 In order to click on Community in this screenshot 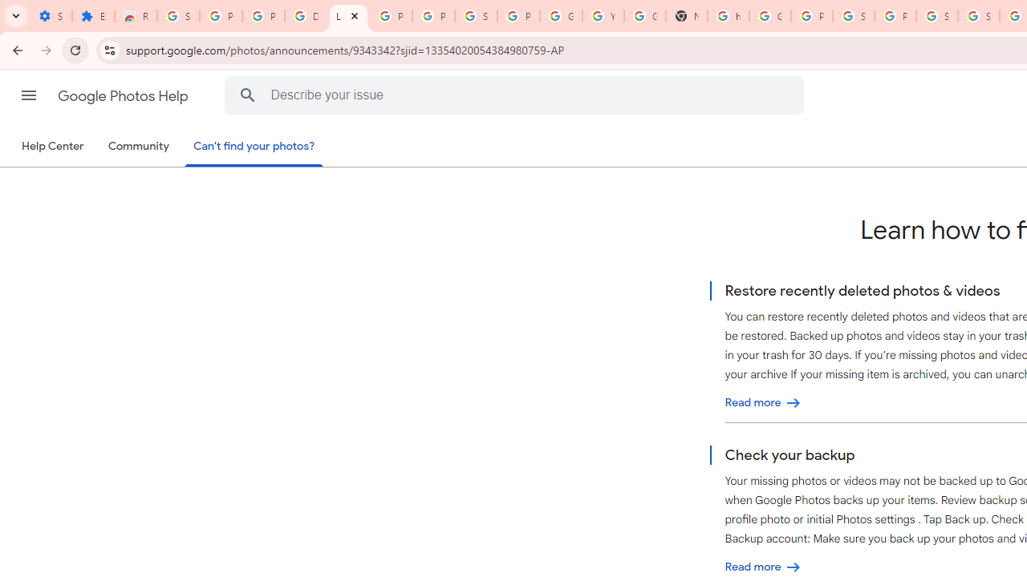, I will do `click(138, 147)`.